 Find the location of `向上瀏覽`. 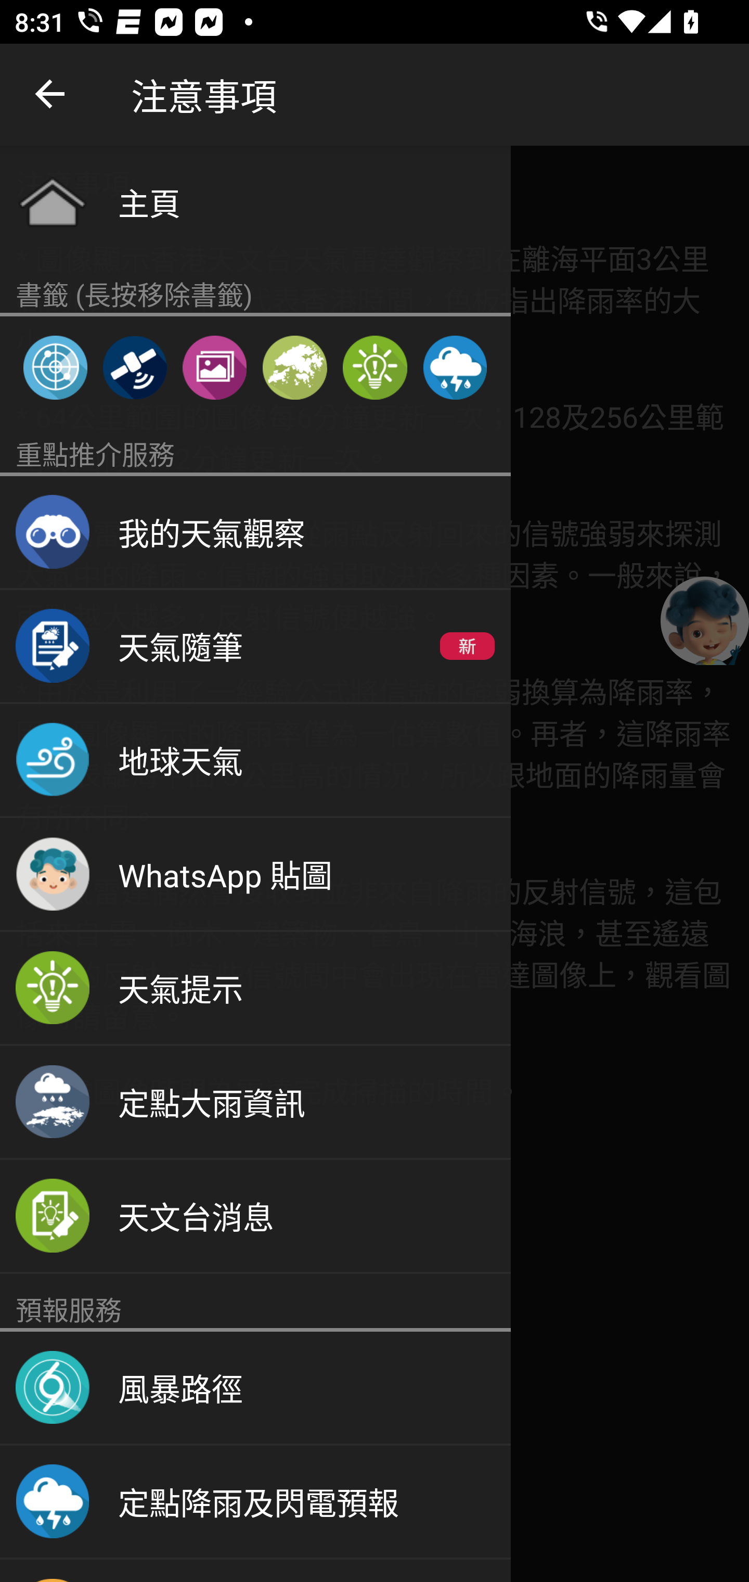

向上瀏覽 is located at coordinates (51, 95).